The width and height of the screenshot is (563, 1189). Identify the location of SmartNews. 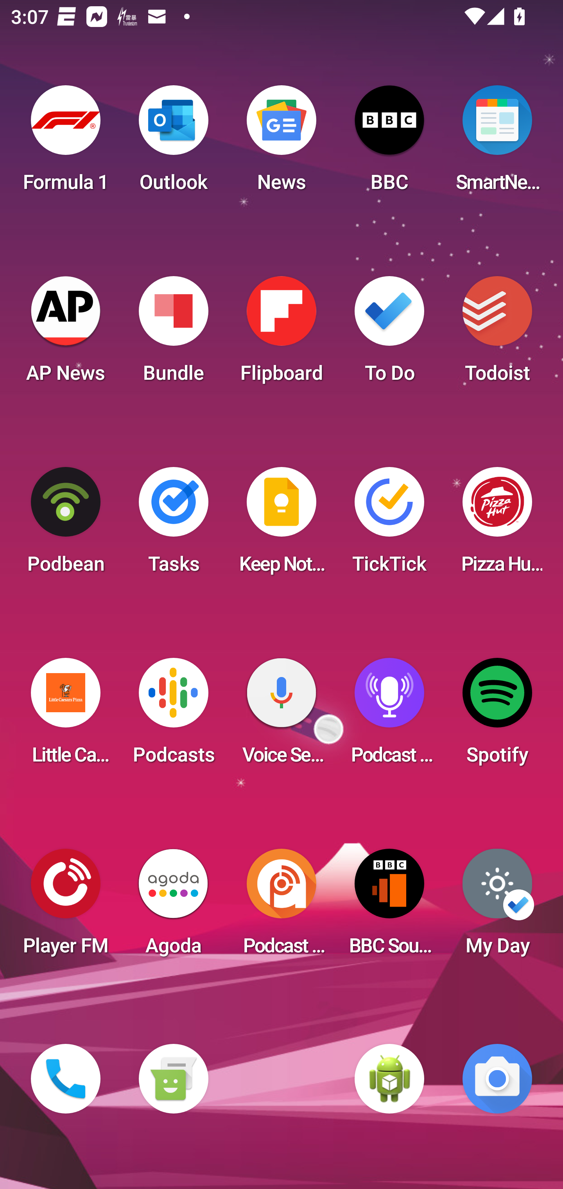
(497, 143).